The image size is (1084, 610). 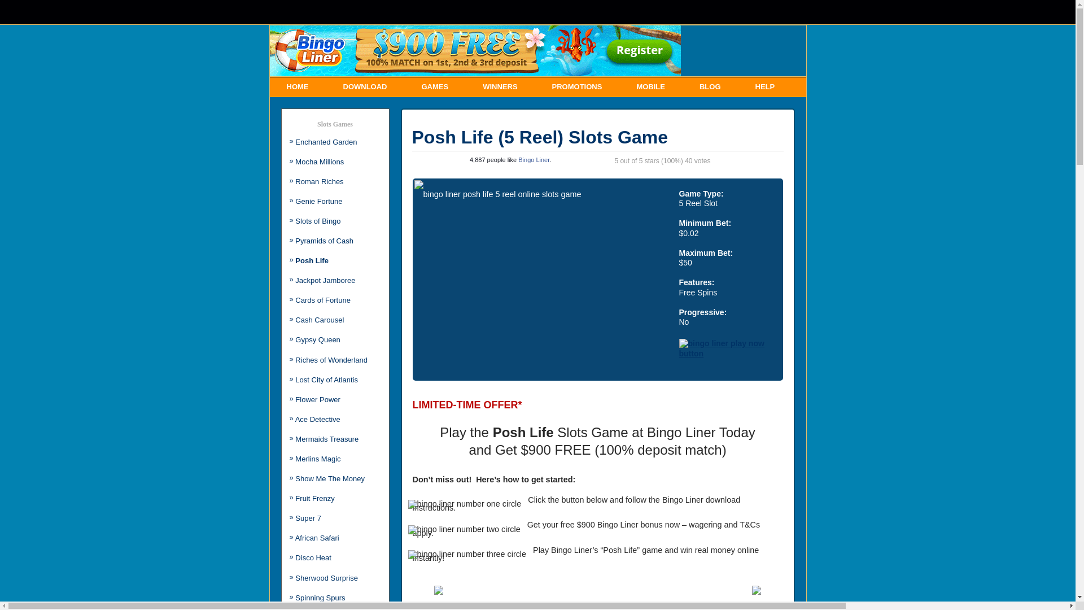 I want to click on Flower Power, so click(x=317, y=400).